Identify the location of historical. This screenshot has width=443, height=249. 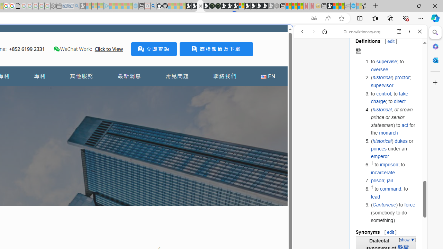
(382, 141).